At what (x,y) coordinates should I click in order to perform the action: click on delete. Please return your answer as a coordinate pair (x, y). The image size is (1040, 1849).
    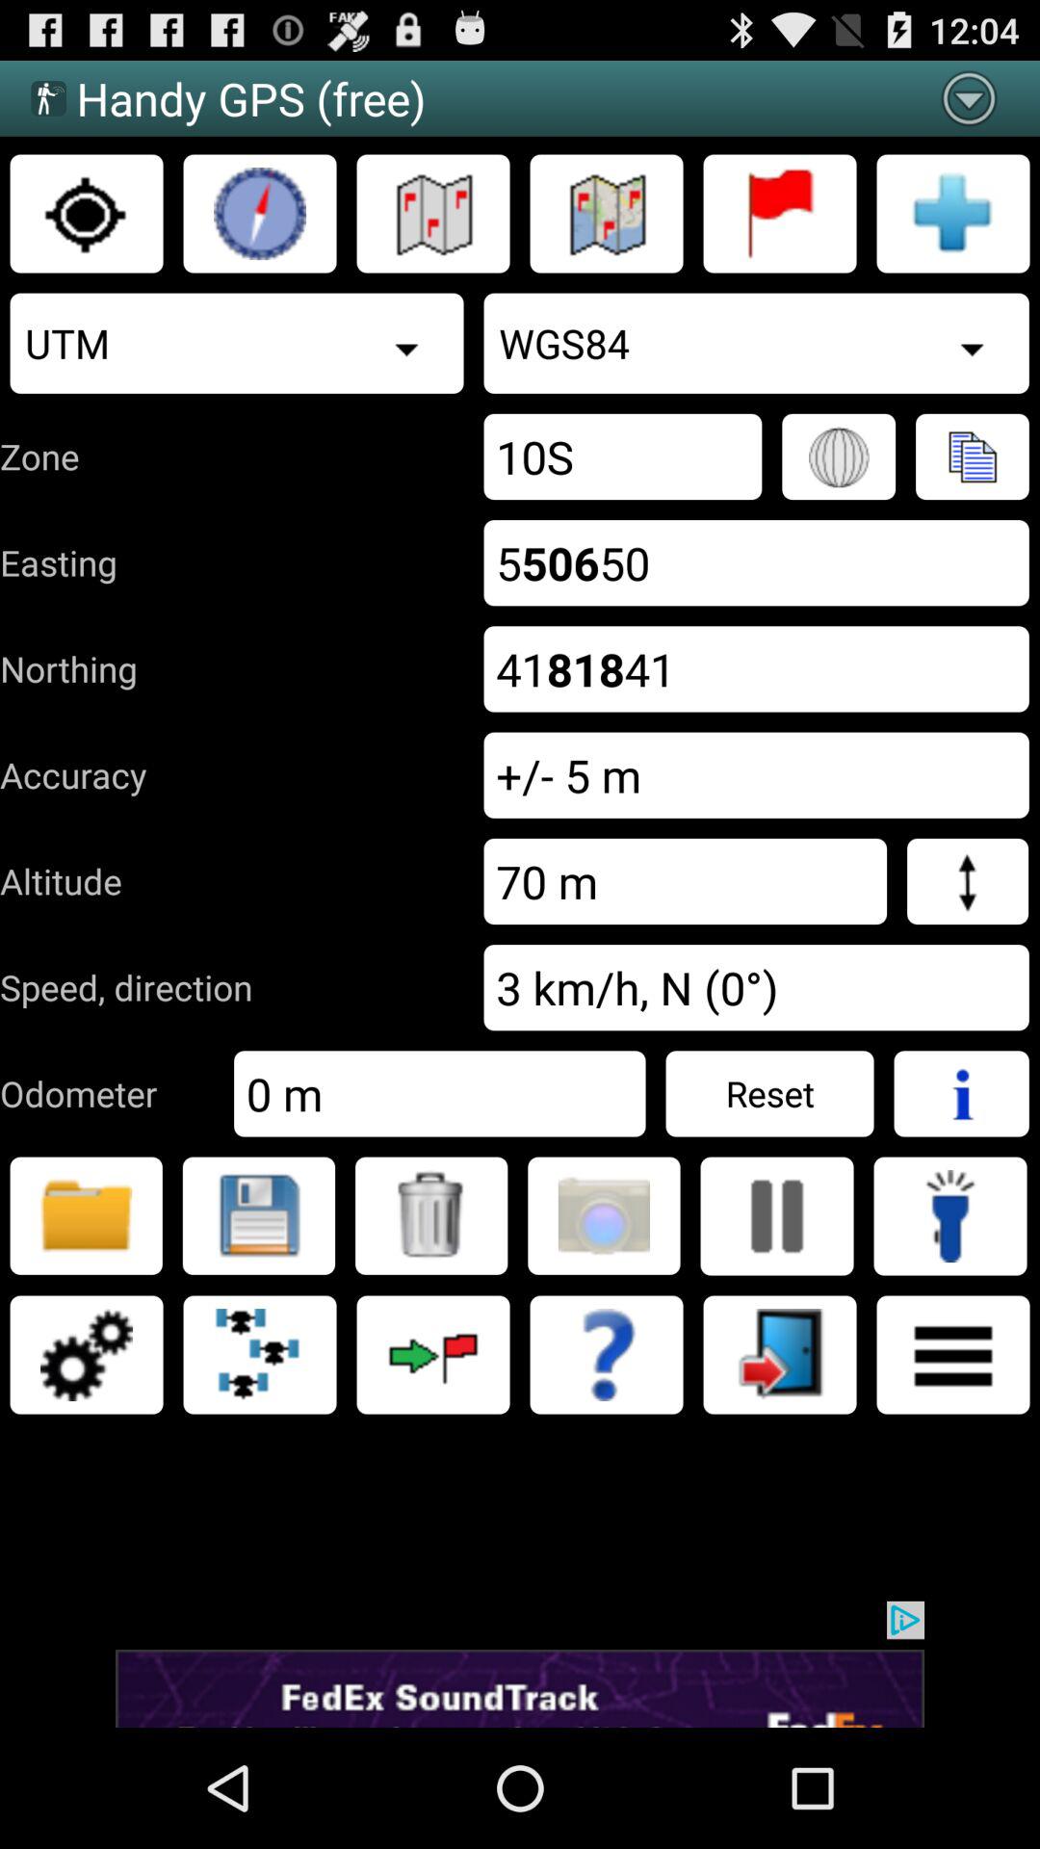
    Looking at the image, I should click on (431, 1215).